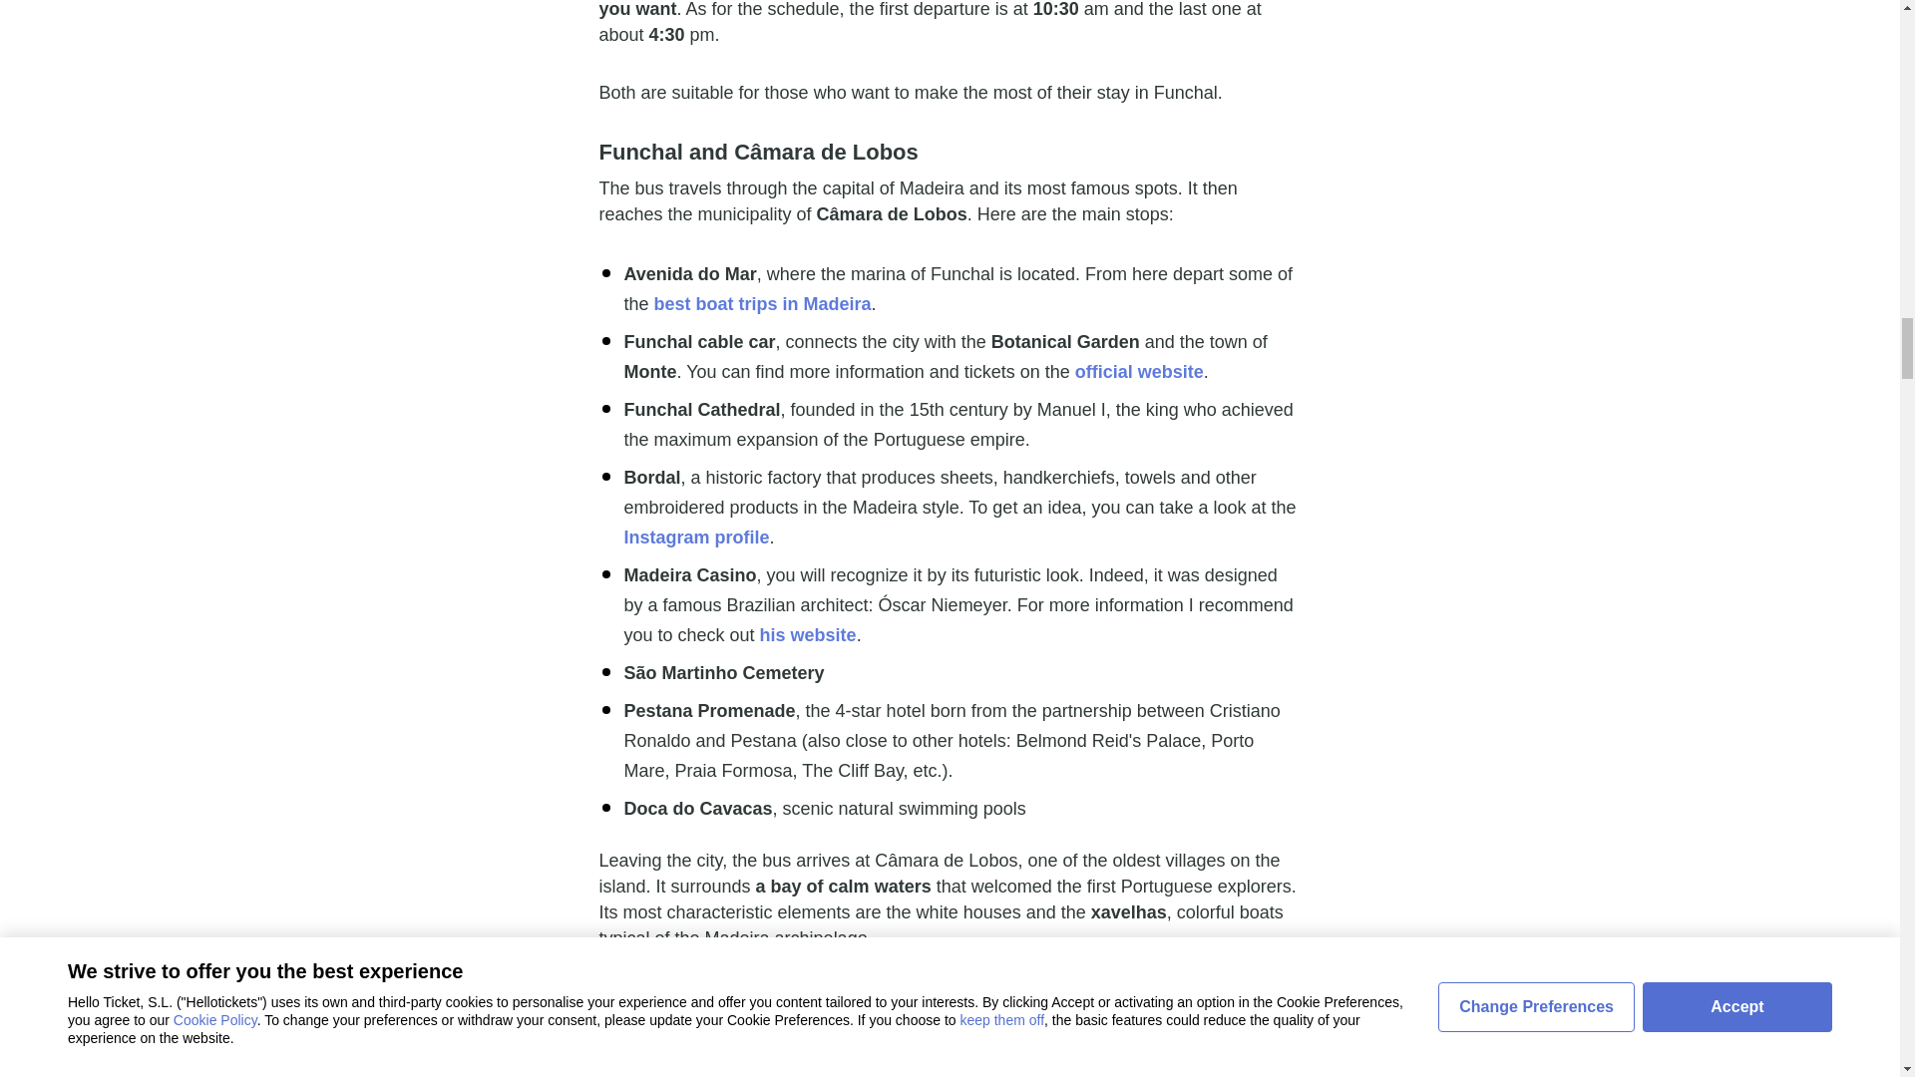 This screenshot has height=1077, width=1915. I want to click on Instagram profile, so click(696, 537).